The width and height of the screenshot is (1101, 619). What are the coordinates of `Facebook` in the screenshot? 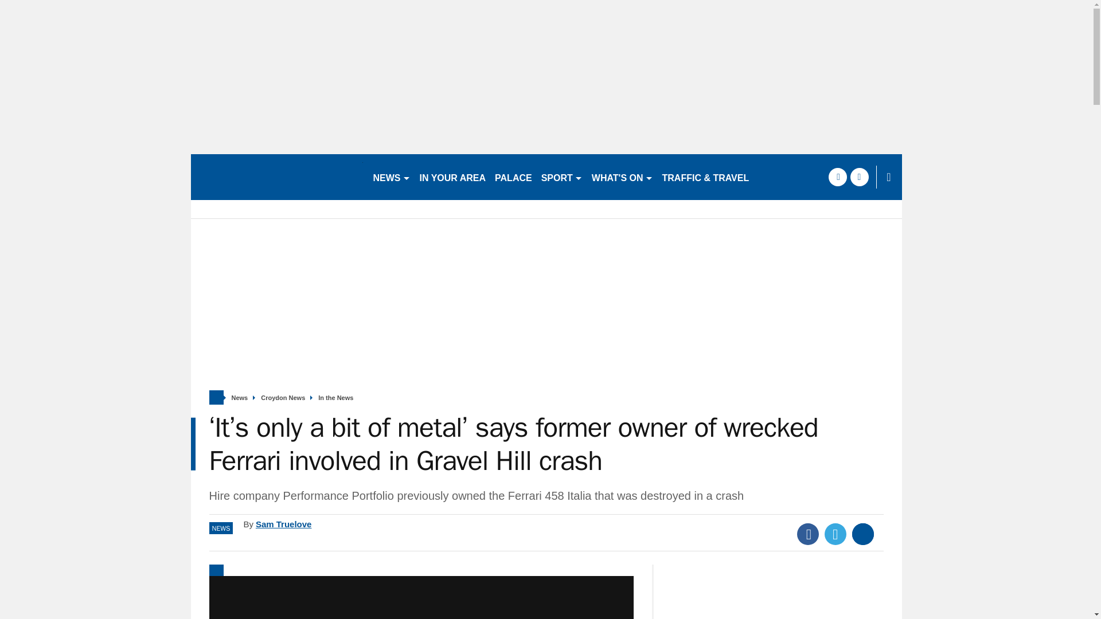 It's located at (808, 534).